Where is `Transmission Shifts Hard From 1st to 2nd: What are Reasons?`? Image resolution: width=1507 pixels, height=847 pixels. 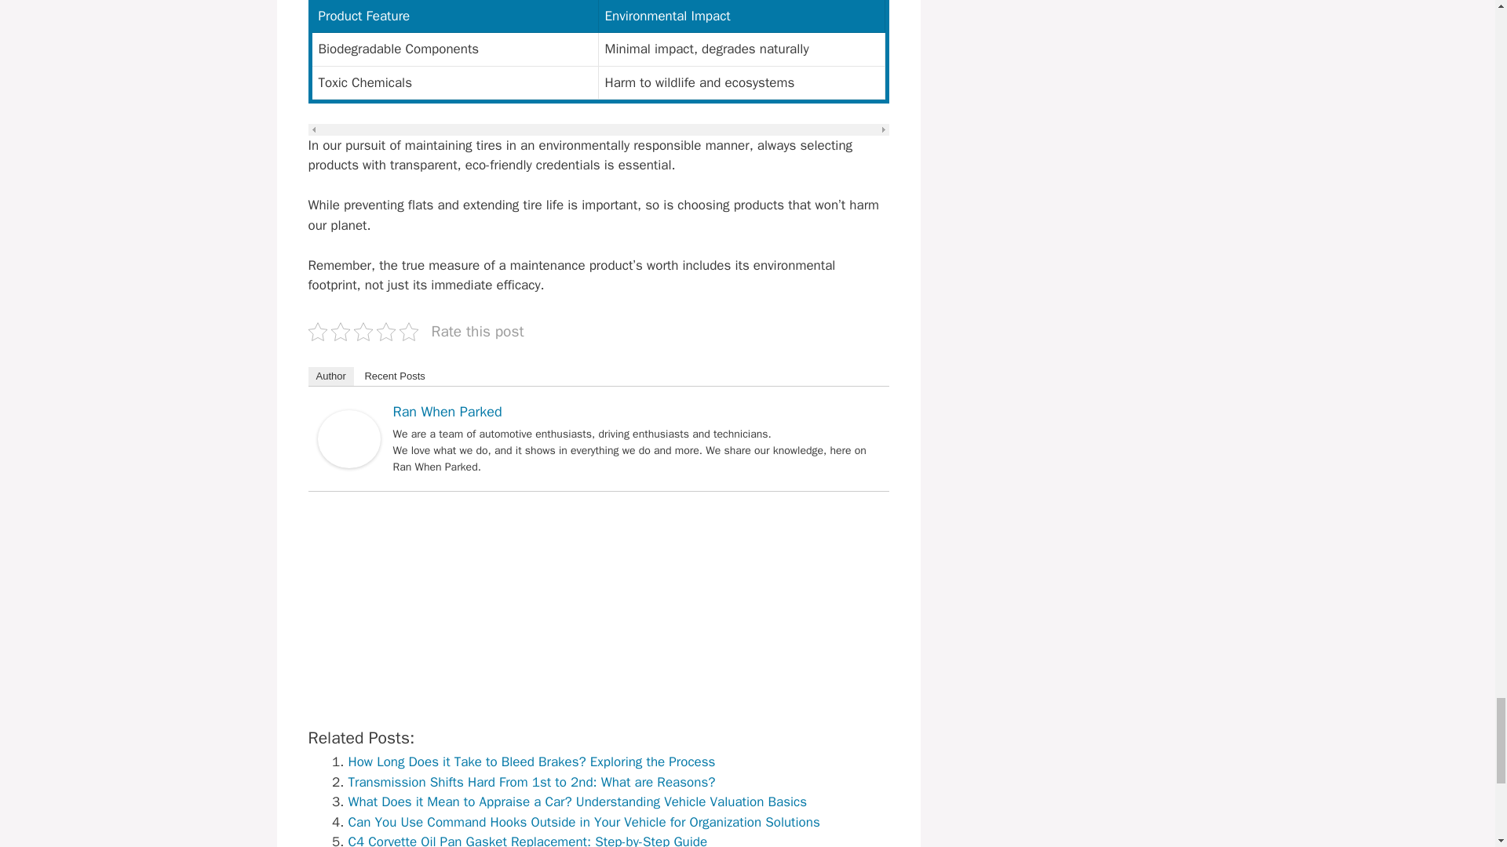 Transmission Shifts Hard From 1st to 2nd: What are Reasons? is located at coordinates (532, 782).